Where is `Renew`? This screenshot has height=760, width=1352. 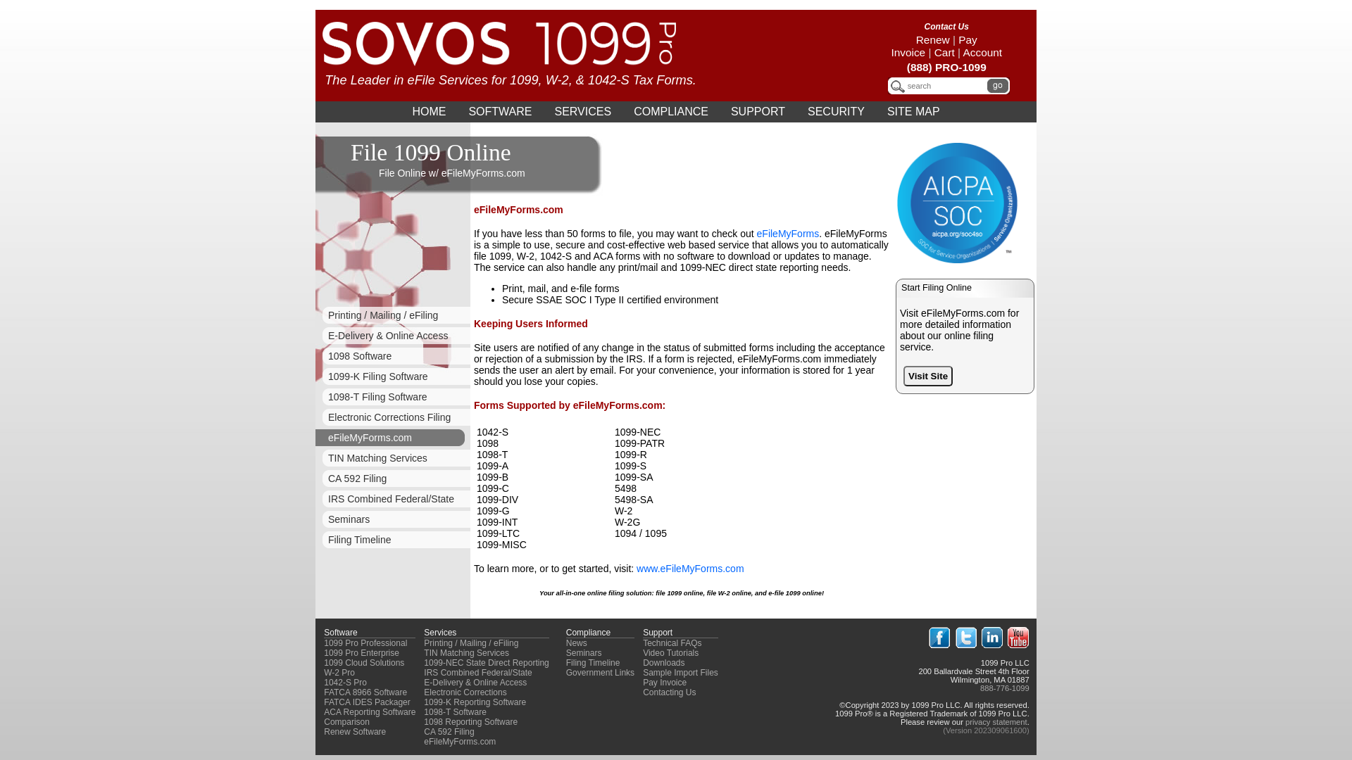 Renew is located at coordinates (933, 39).